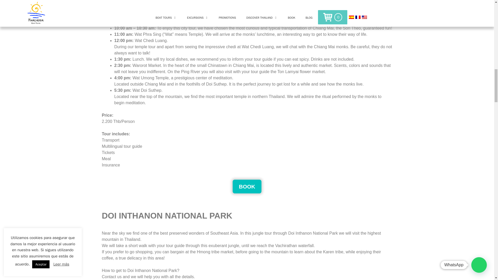 The height and width of the screenshot is (280, 498). I want to click on BOOK, so click(247, 186).